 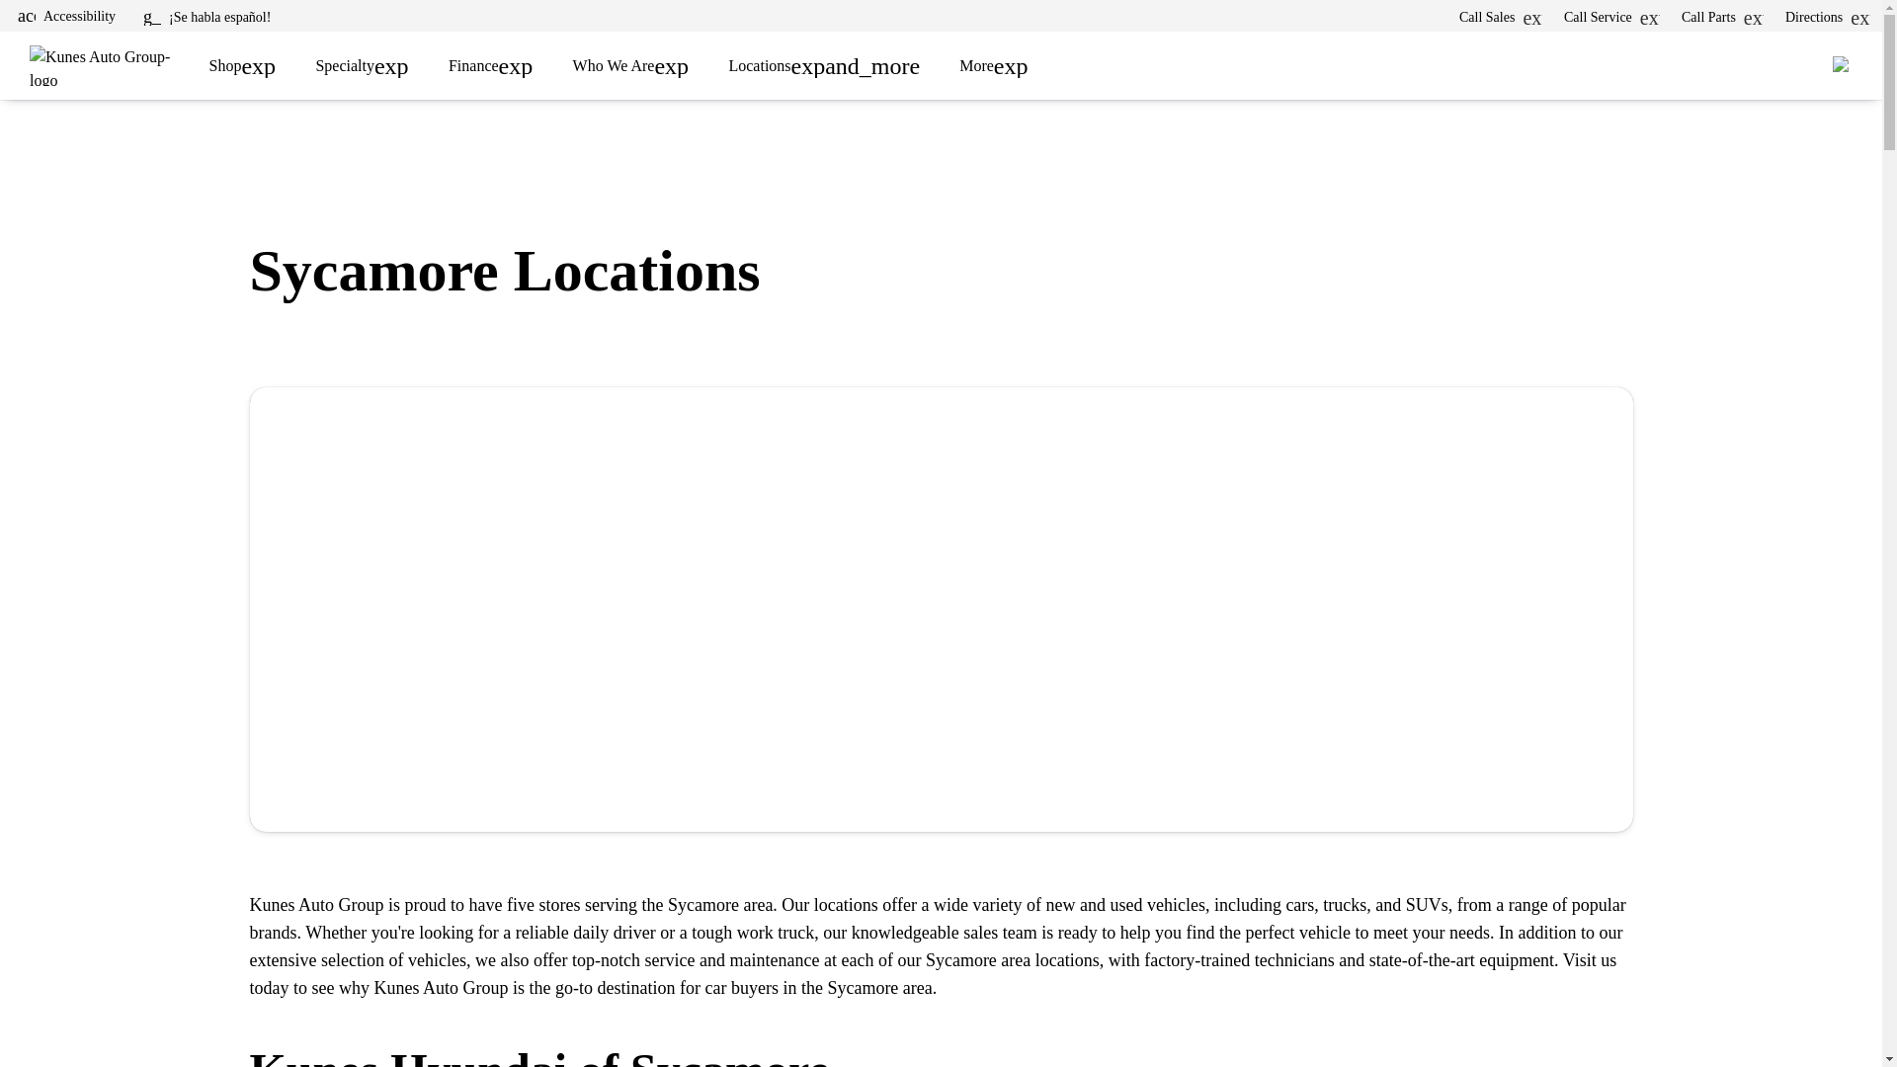 I want to click on Accessibility, so click(x=65, y=16).